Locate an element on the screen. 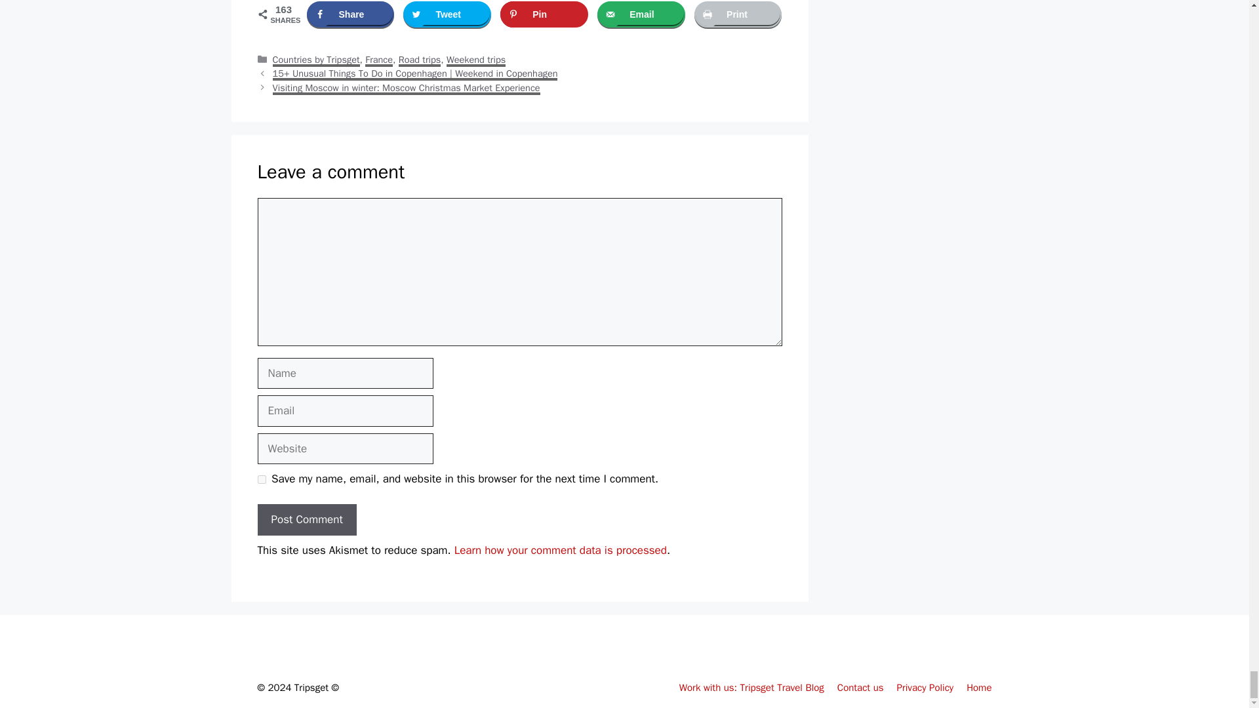 Image resolution: width=1259 pixels, height=708 pixels. Send over email is located at coordinates (641, 14).